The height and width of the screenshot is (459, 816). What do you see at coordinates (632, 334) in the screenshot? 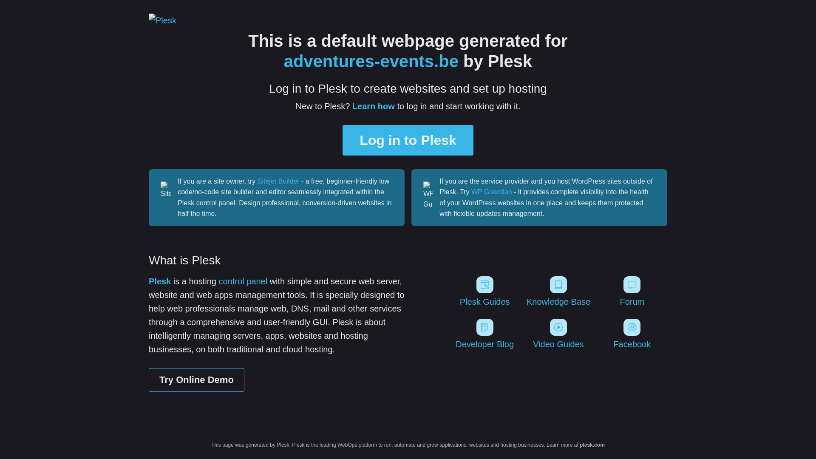
I see `Facebook` at bounding box center [632, 334].